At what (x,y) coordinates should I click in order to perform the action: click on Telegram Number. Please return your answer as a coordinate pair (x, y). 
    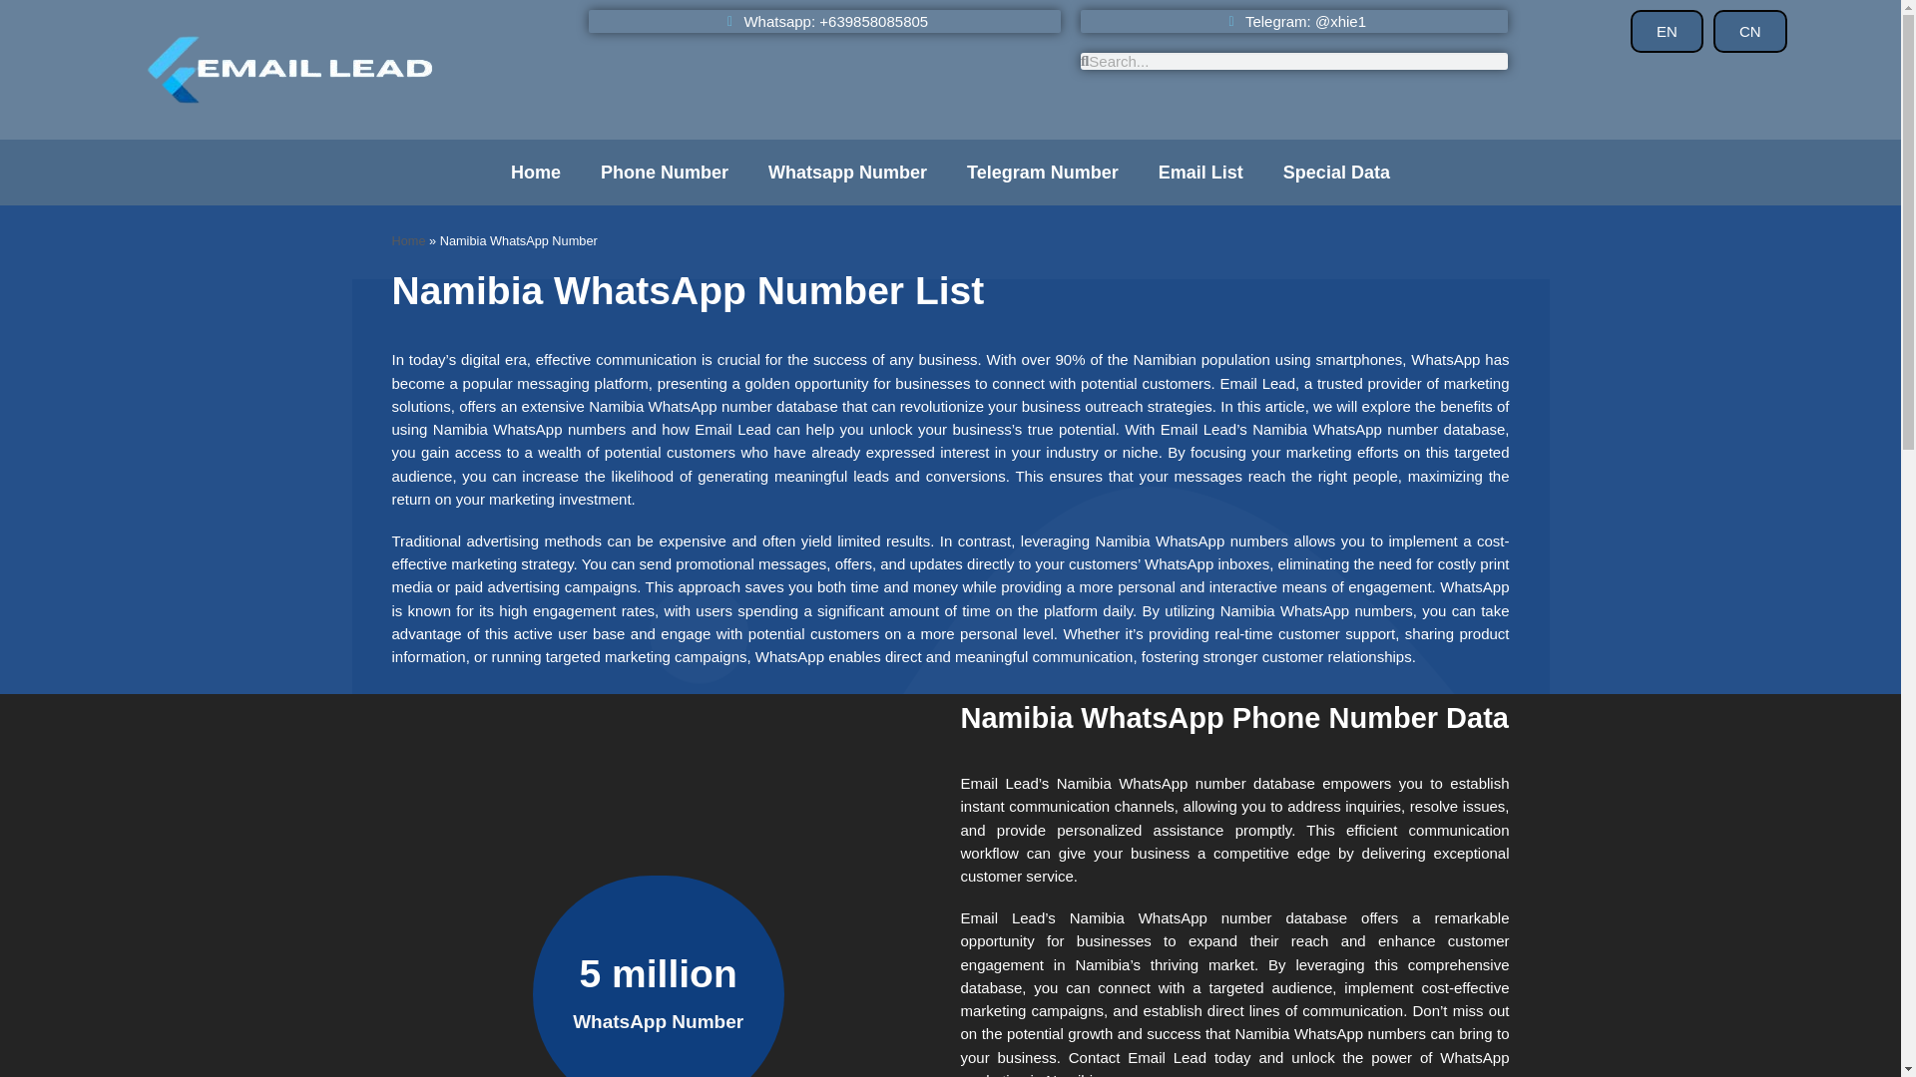
    Looking at the image, I should click on (1042, 172).